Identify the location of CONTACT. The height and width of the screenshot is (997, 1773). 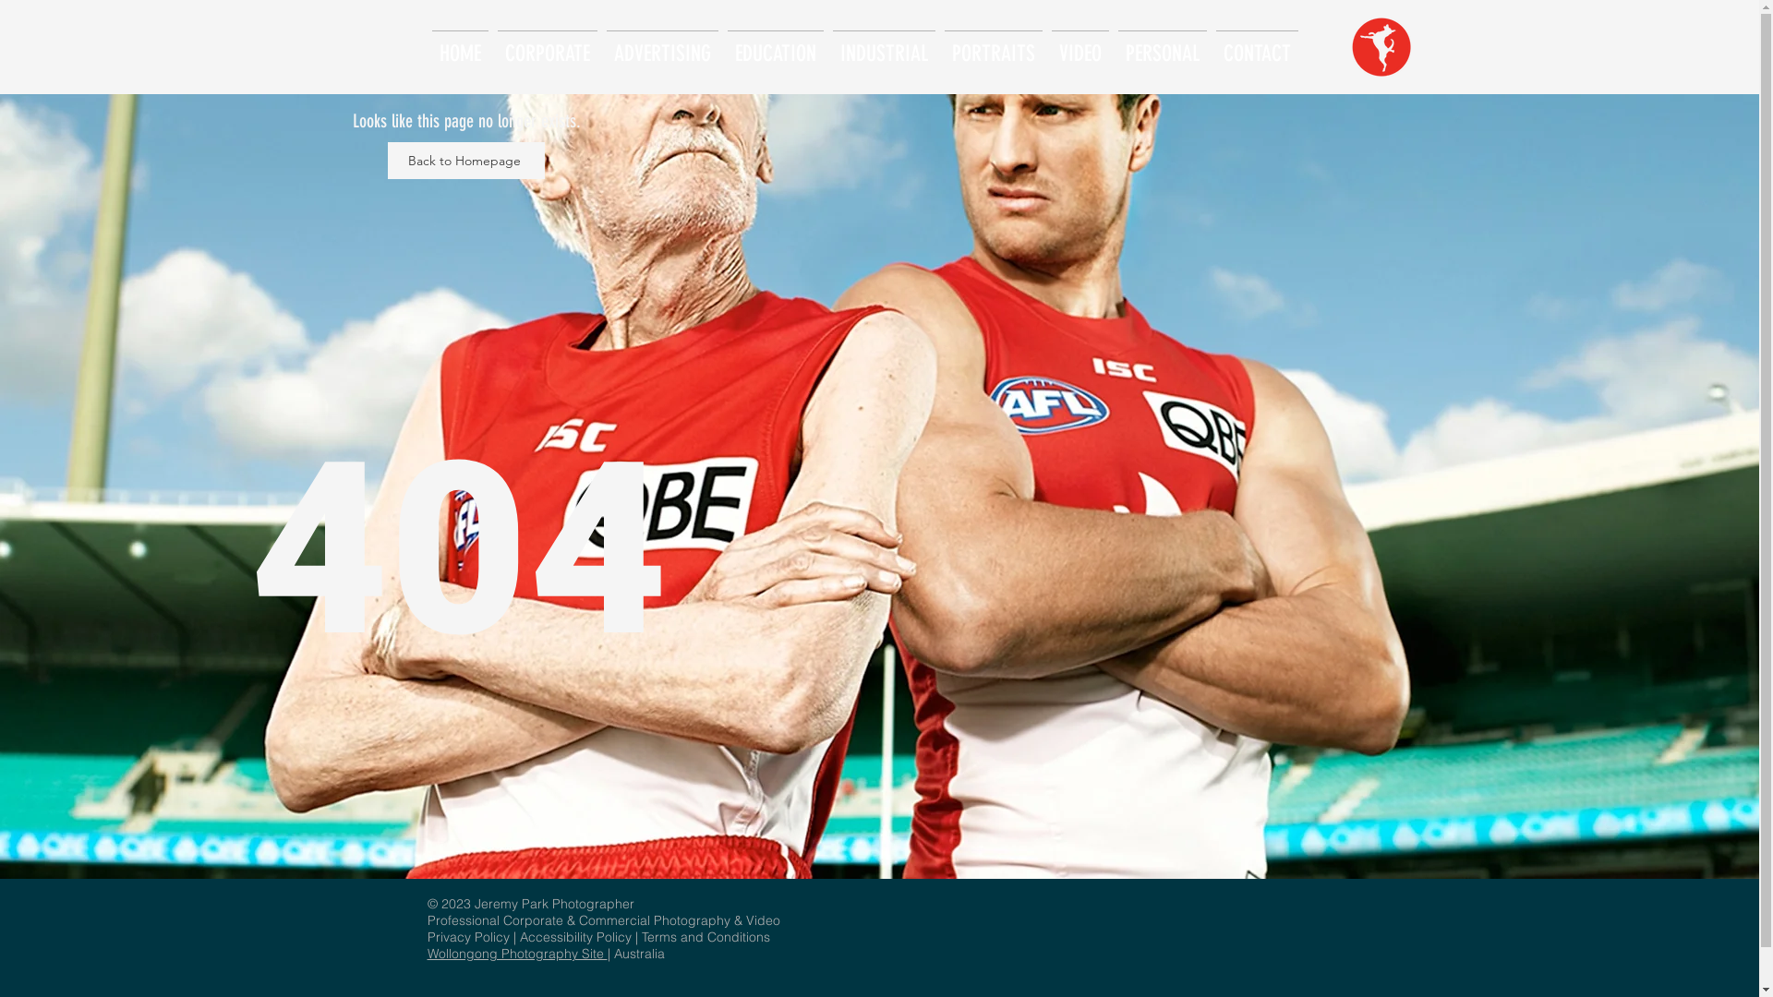
(1258, 46).